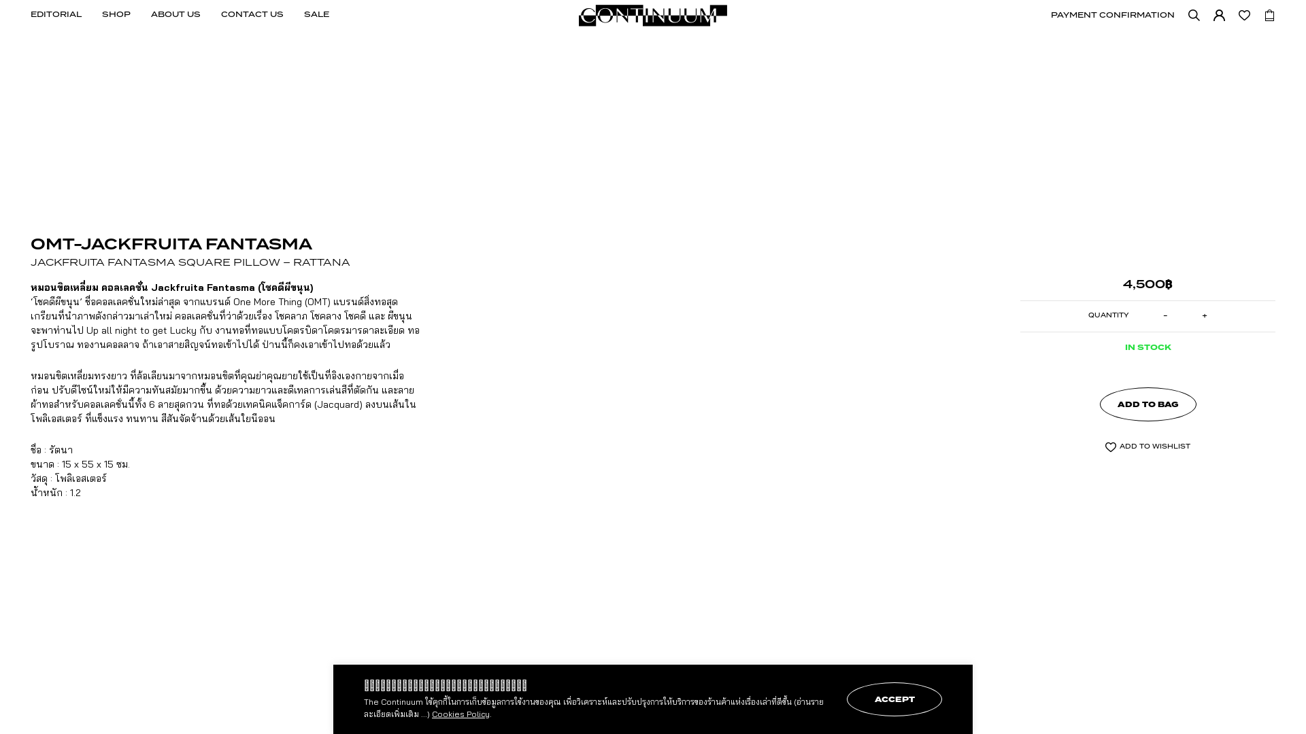  Describe the element at coordinates (461, 714) in the screenshot. I see `Cookies Policy` at that location.